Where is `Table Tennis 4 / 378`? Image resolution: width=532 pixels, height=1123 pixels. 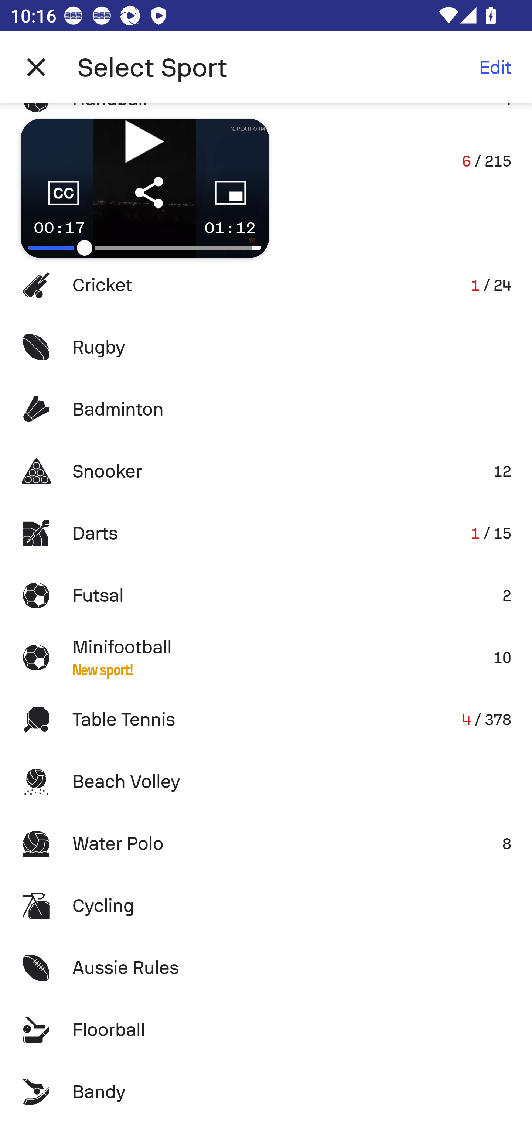 Table Tennis 4 / 378 is located at coordinates (266, 719).